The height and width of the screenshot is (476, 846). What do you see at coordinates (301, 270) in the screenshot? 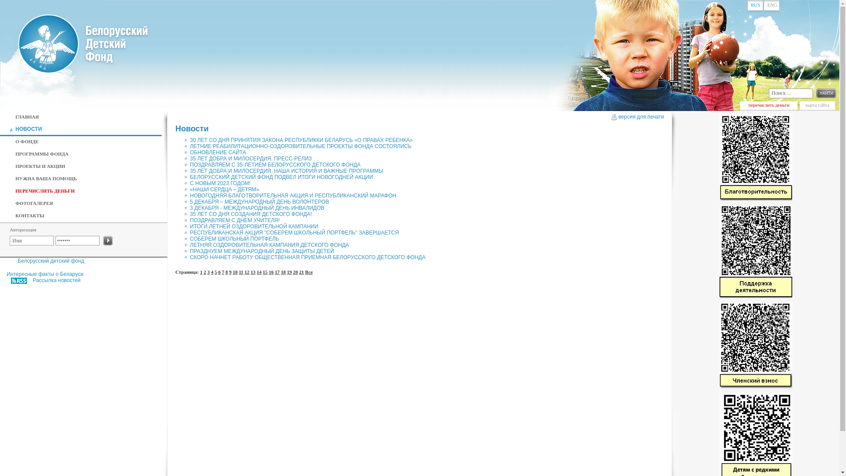
I see `21` at bounding box center [301, 270].